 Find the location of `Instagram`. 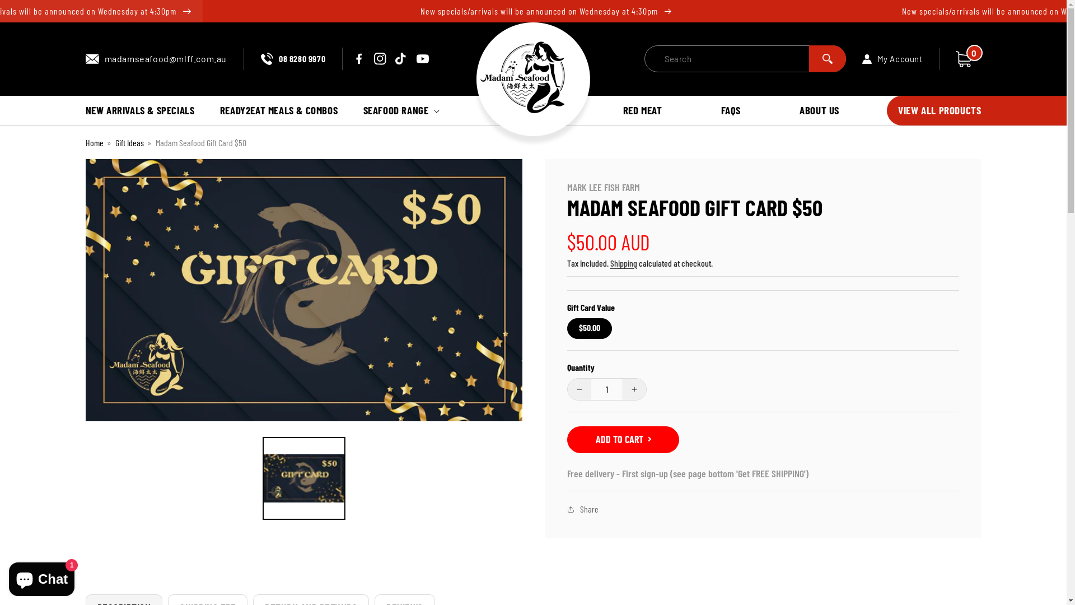

Instagram is located at coordinates (380, 59).